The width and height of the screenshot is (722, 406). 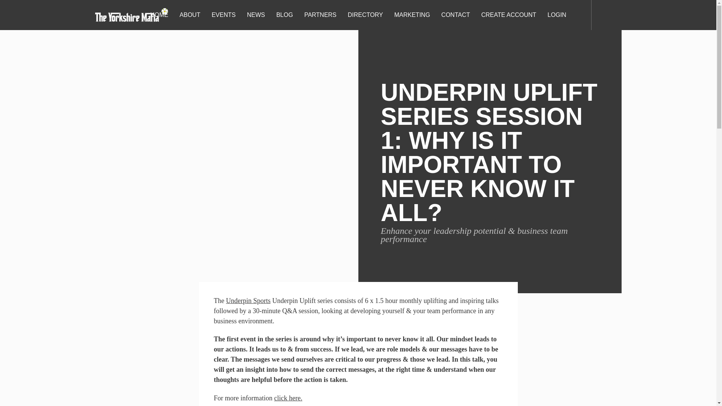 I want to click on BLOG, so click(x=284, y=14).